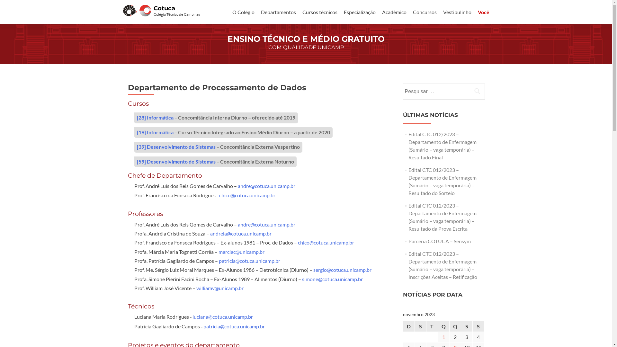  I want to click on Pesquisar, so click(477, 91).